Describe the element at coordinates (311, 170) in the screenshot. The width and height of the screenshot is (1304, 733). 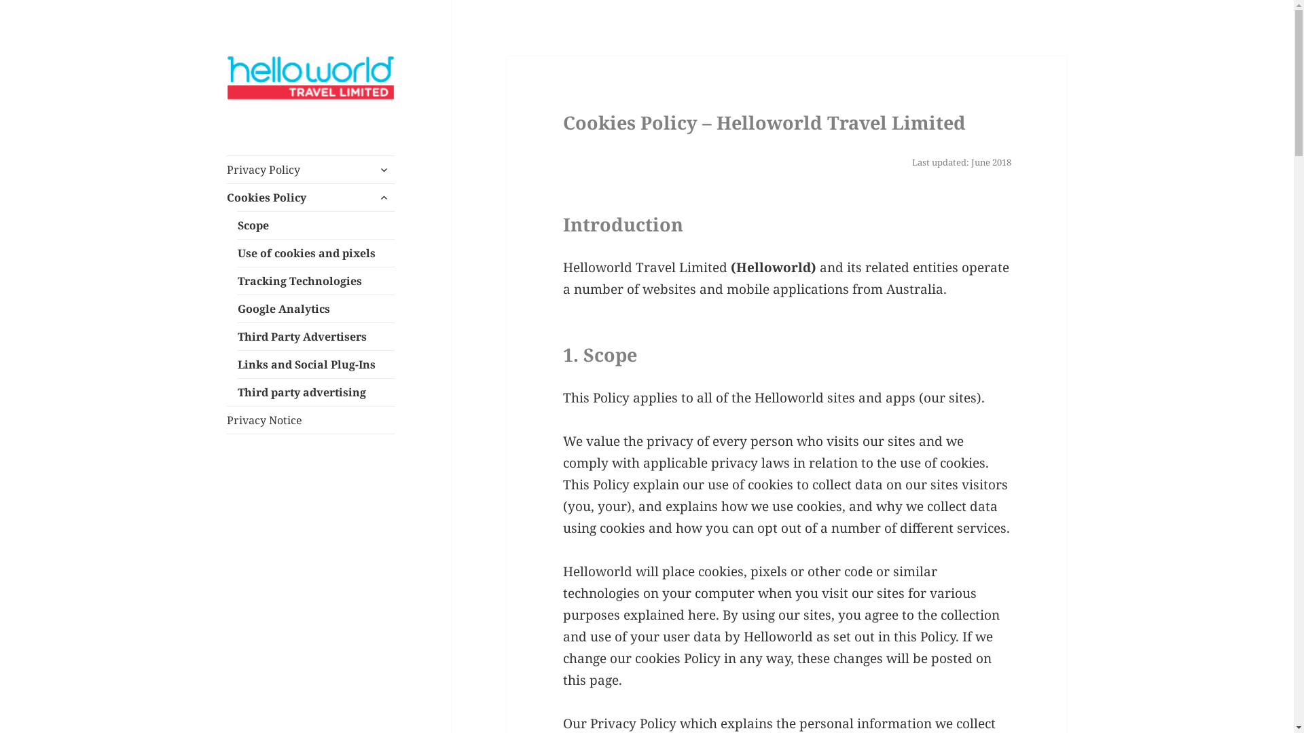
I see `Privacy Policy` at that location.